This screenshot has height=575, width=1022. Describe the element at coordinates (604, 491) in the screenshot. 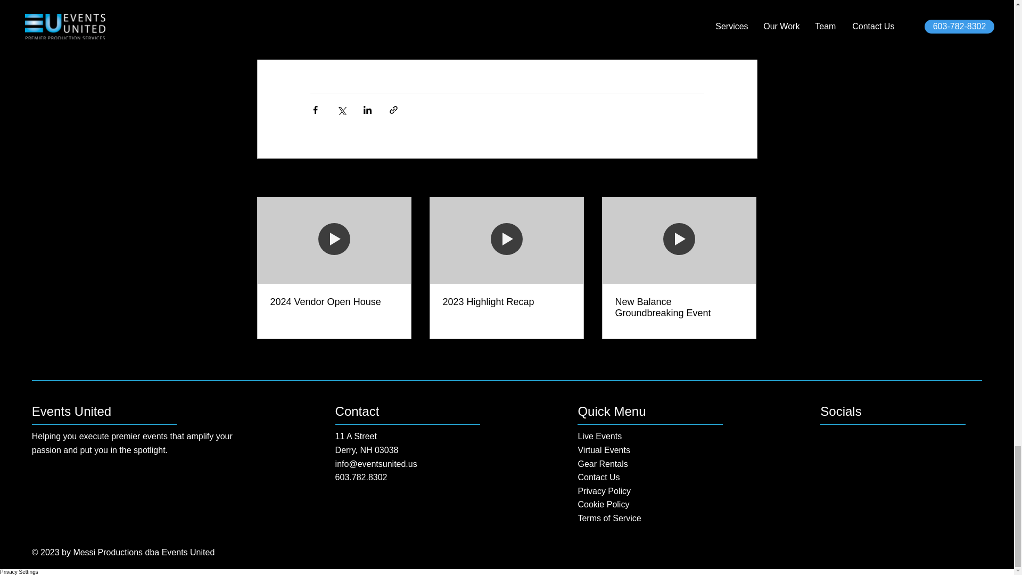

I see `Privacy Policy` at that location.